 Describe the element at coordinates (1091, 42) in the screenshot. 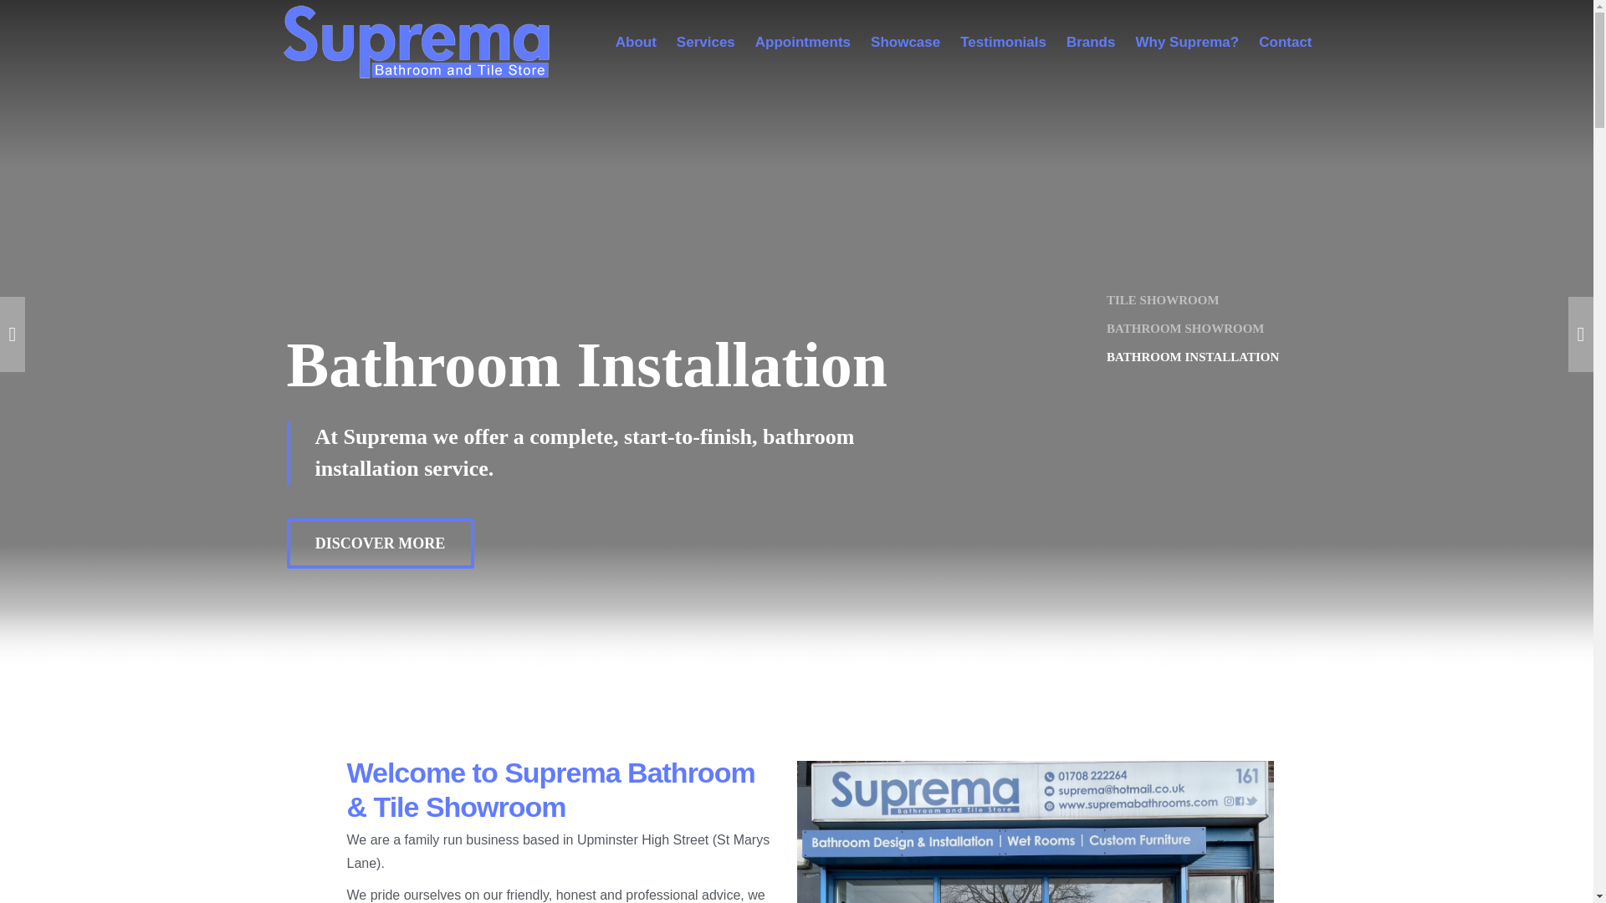

I see `Brands` at that location.